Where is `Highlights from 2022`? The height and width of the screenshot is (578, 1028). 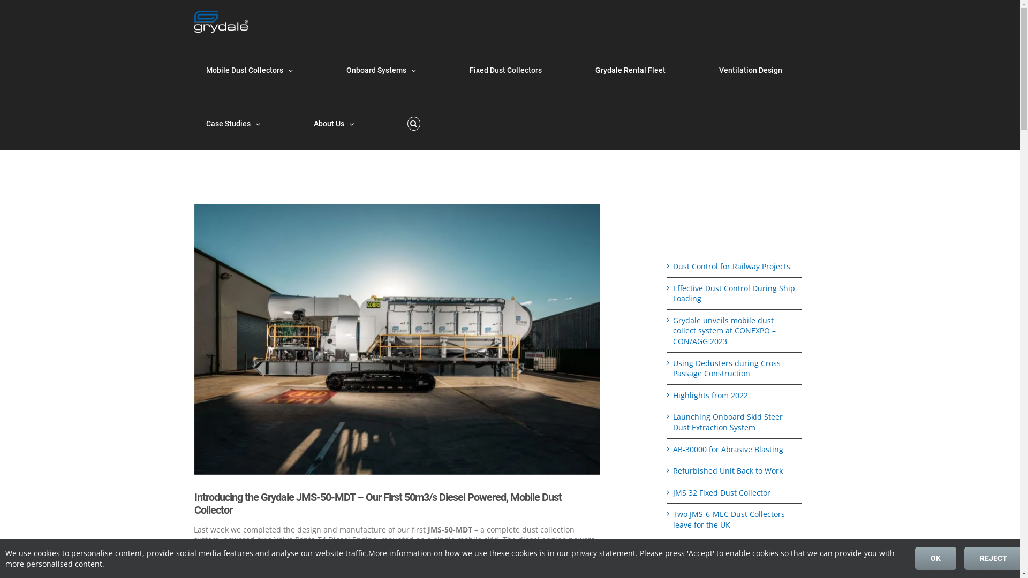 Highlights from 2022 is located at coordinates (710, 395).